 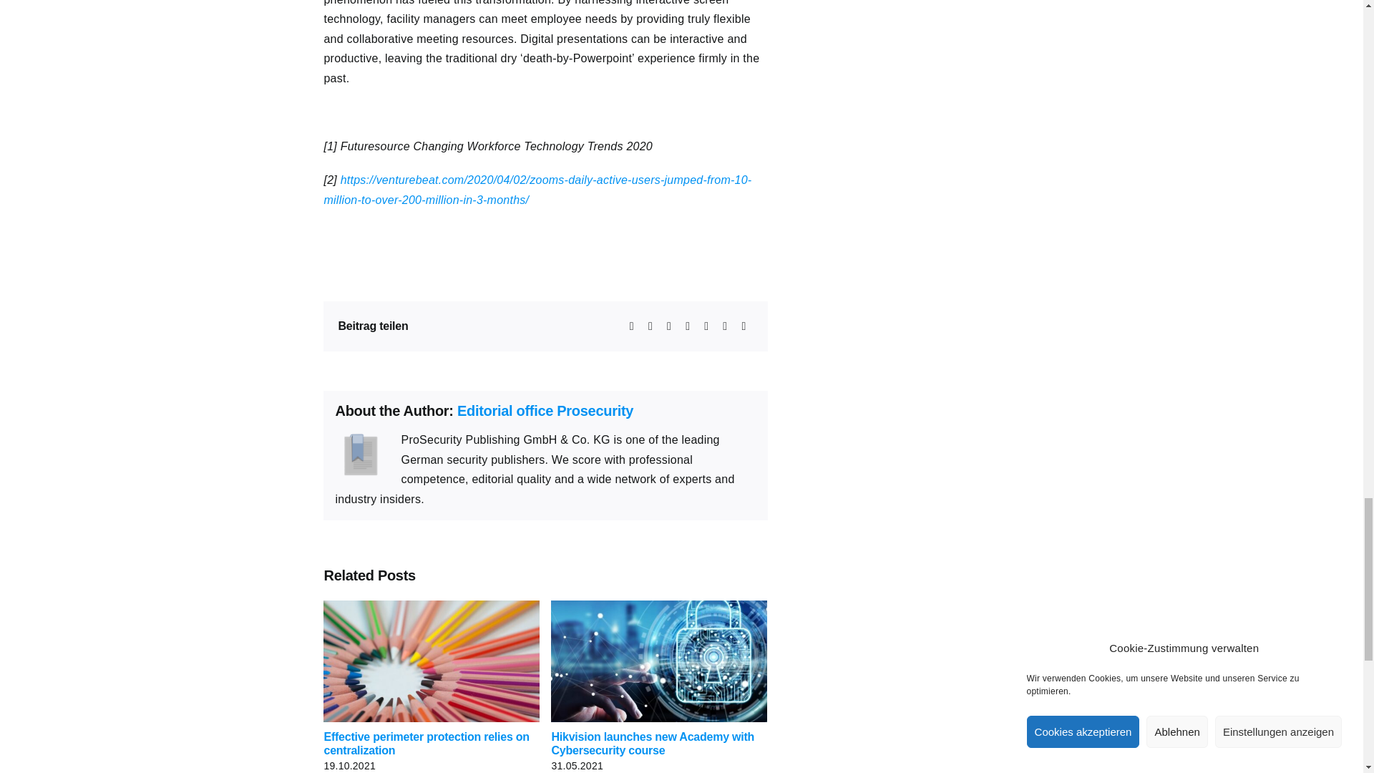 What do you see at coordinates (426, 743) in the screenshot?
I see `Effective perimeter protection relies on centralization` at bounding box center [426, 743].